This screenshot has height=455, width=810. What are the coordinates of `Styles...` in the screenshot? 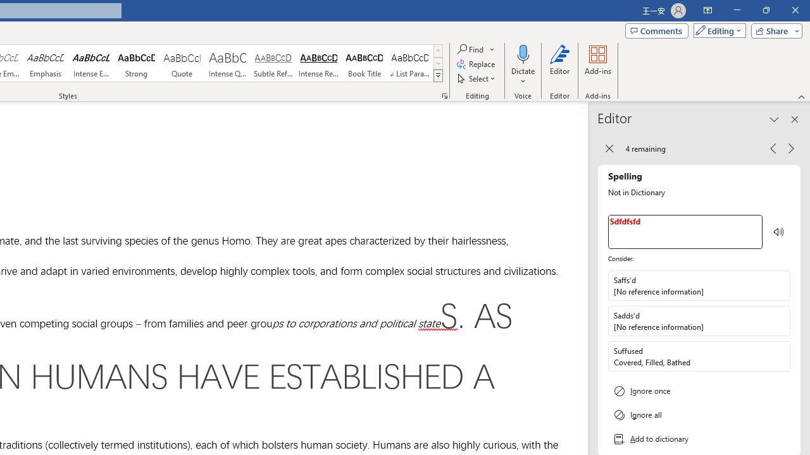 It's located at (444, 96).